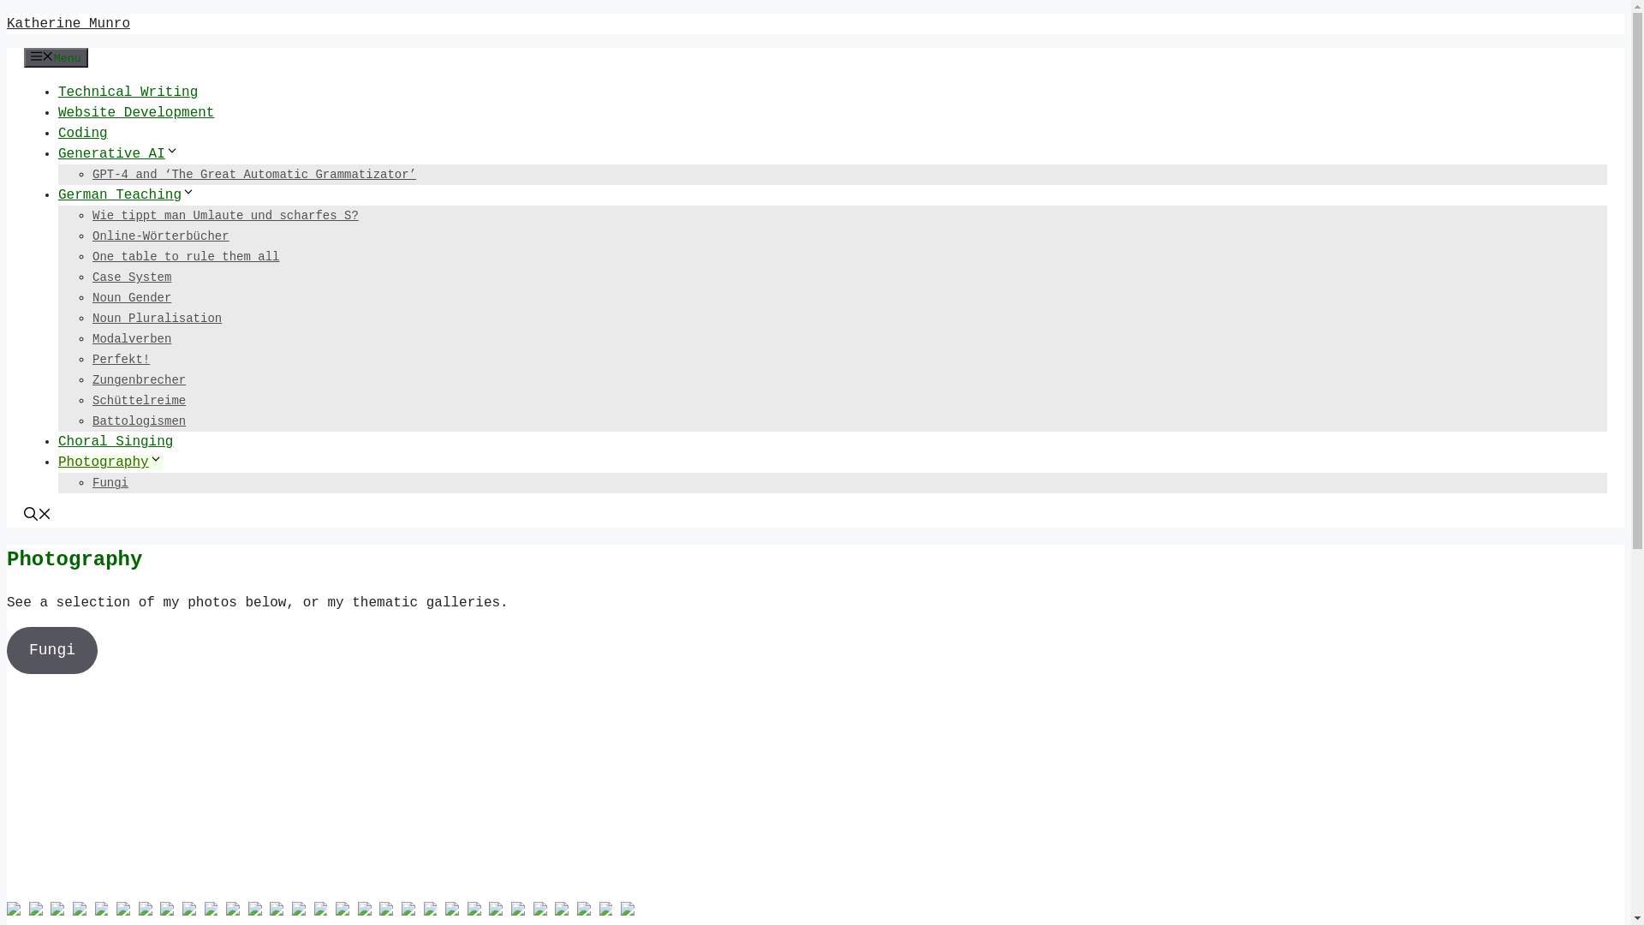 The width and height of the screenshot is (1644, 925). I want to click on Zungenbrecher, so click(139, 380).